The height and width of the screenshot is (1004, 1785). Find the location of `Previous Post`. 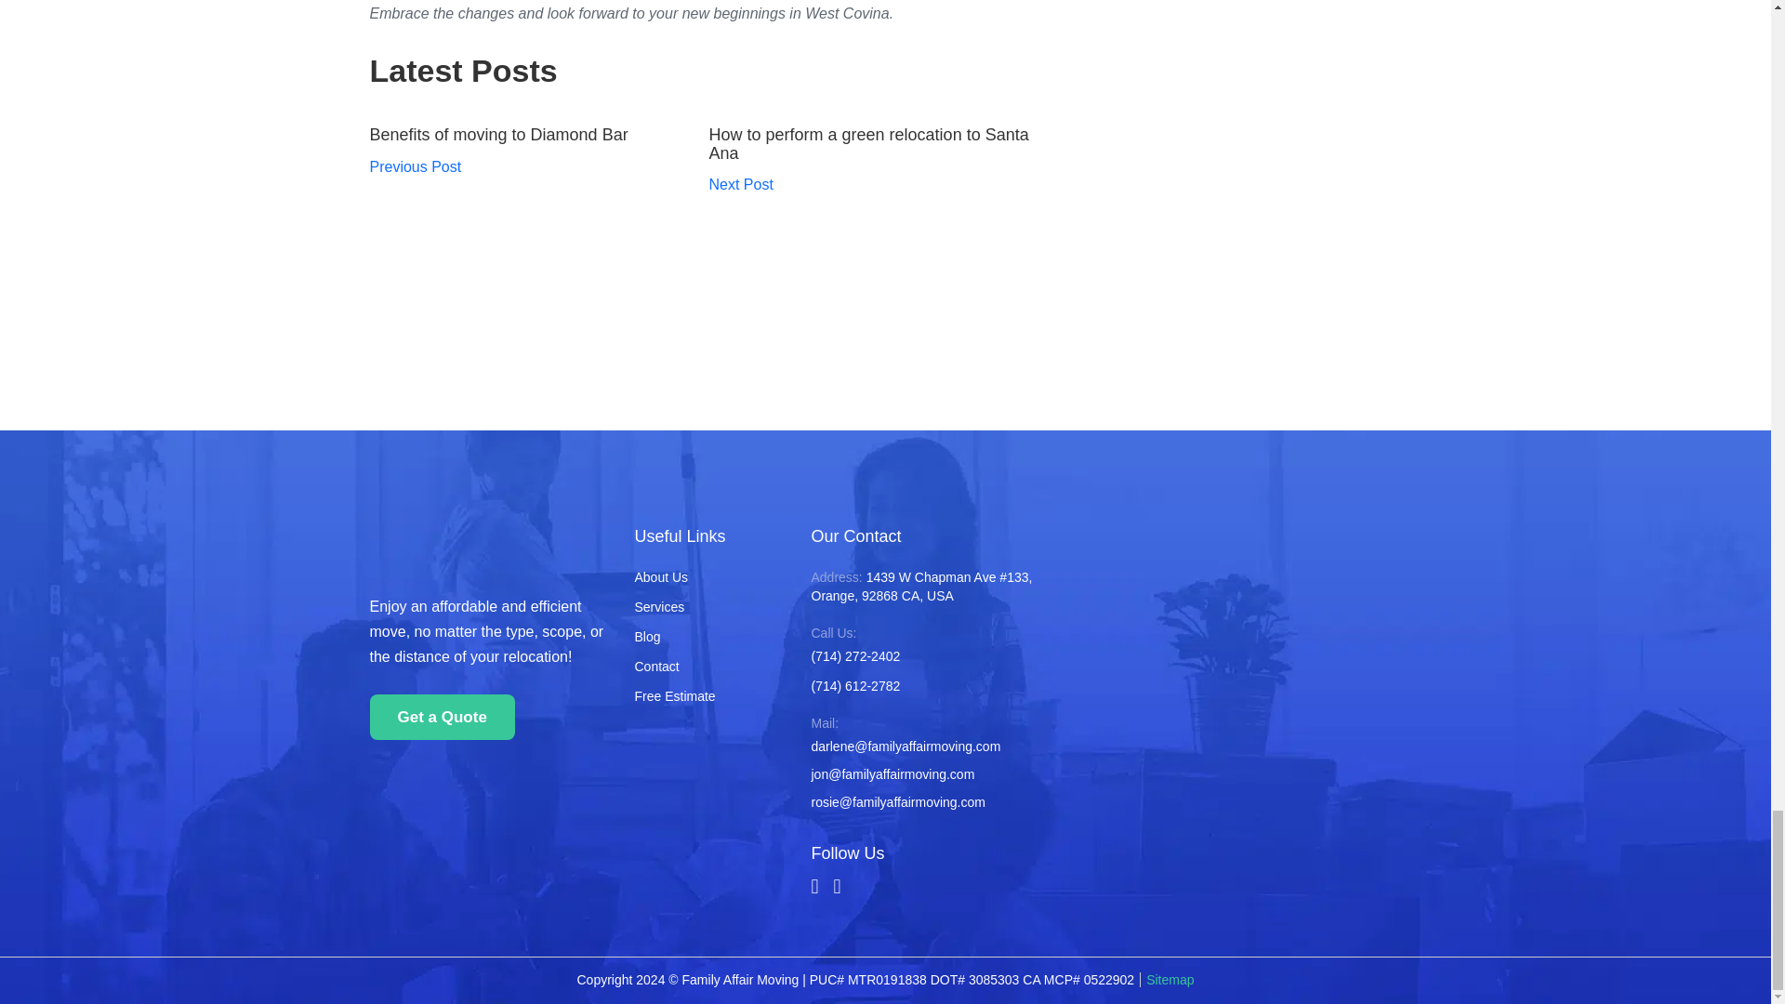

Previous Post is located at coordinates (416, 165).